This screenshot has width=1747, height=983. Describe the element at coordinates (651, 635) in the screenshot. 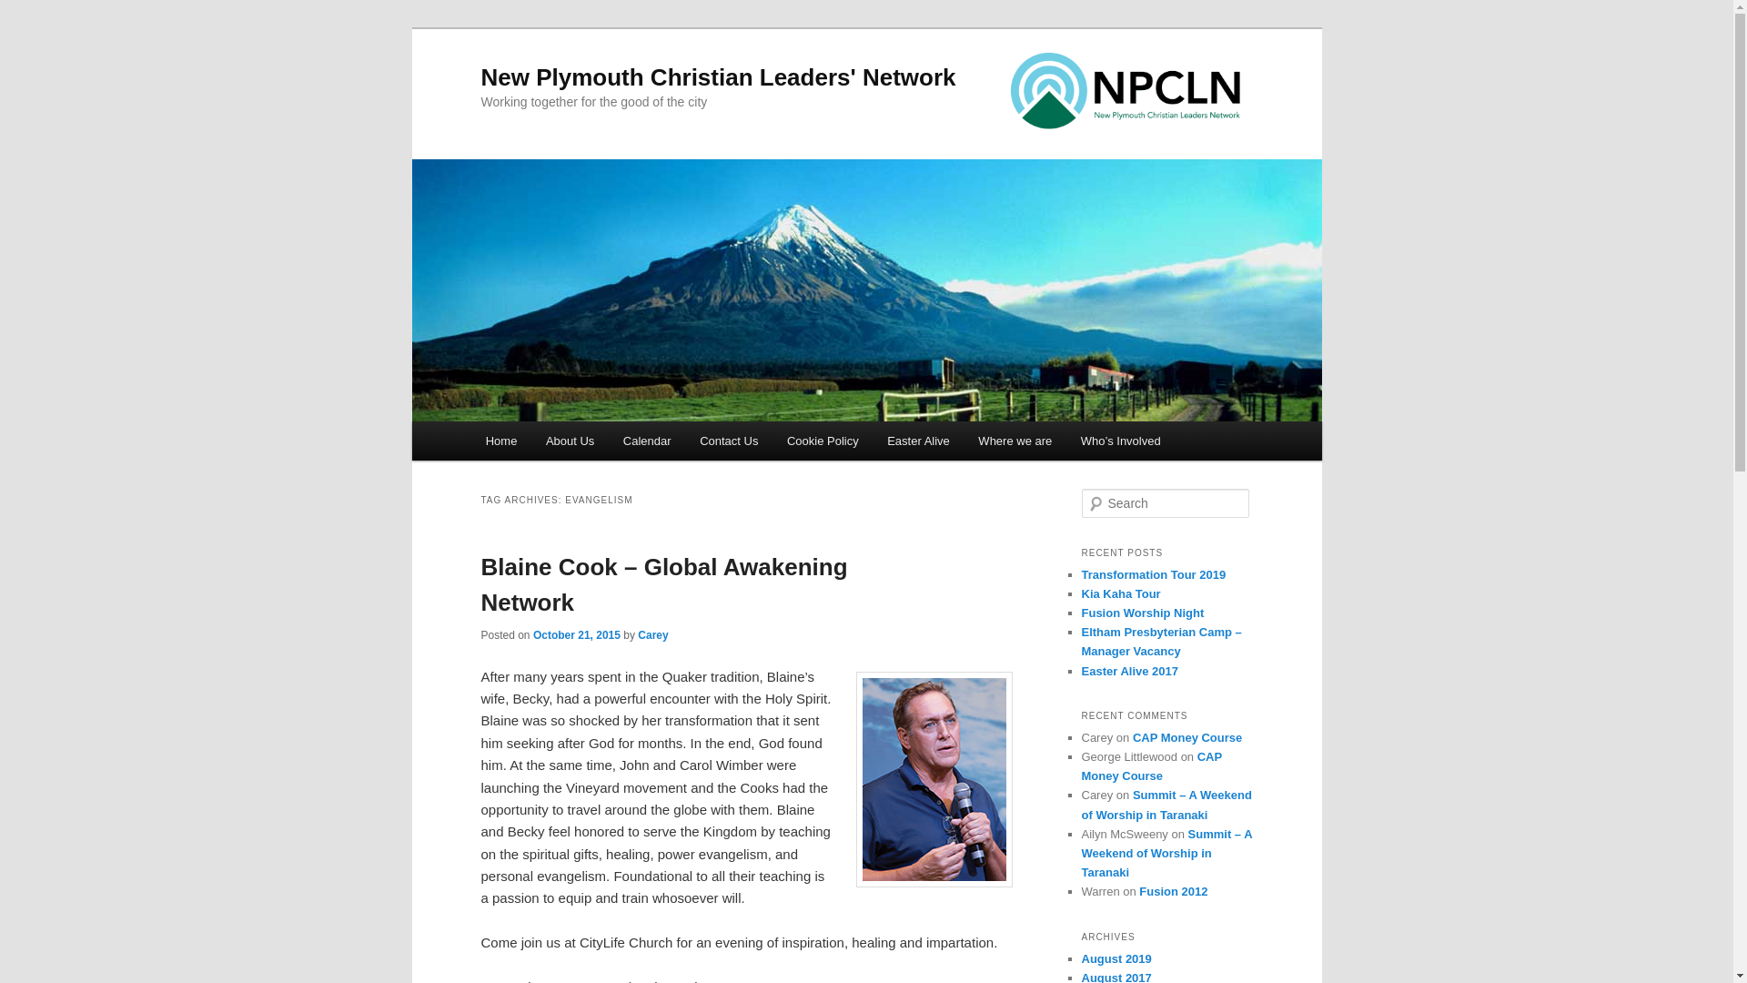

I see `View all posts by Carey` at that location.